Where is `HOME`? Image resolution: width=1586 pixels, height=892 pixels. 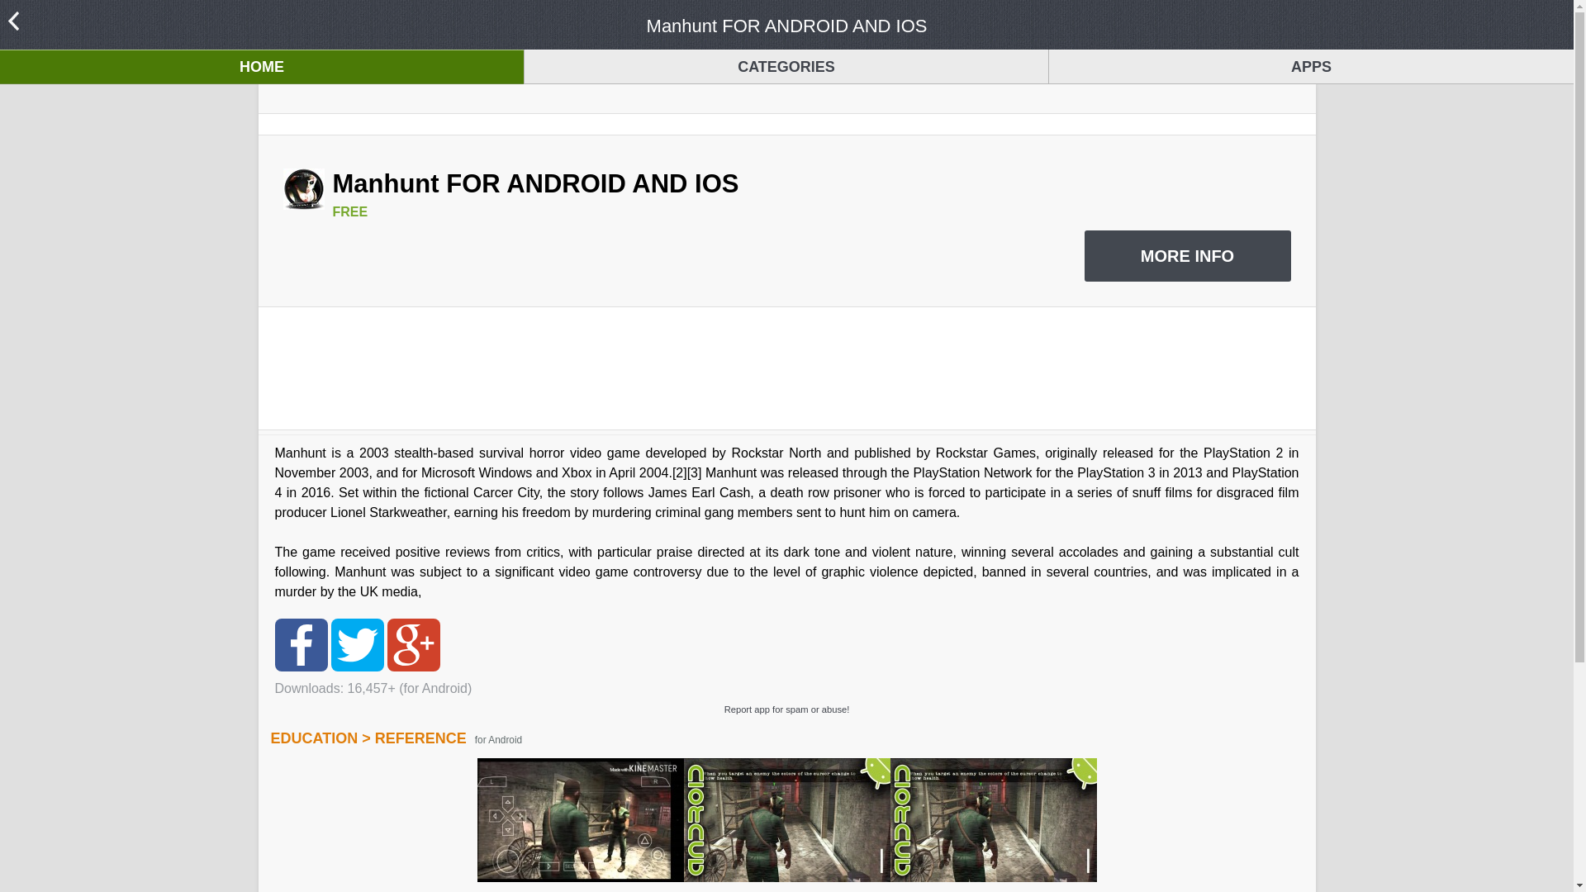 HOME is located at coordinates (261, 66).